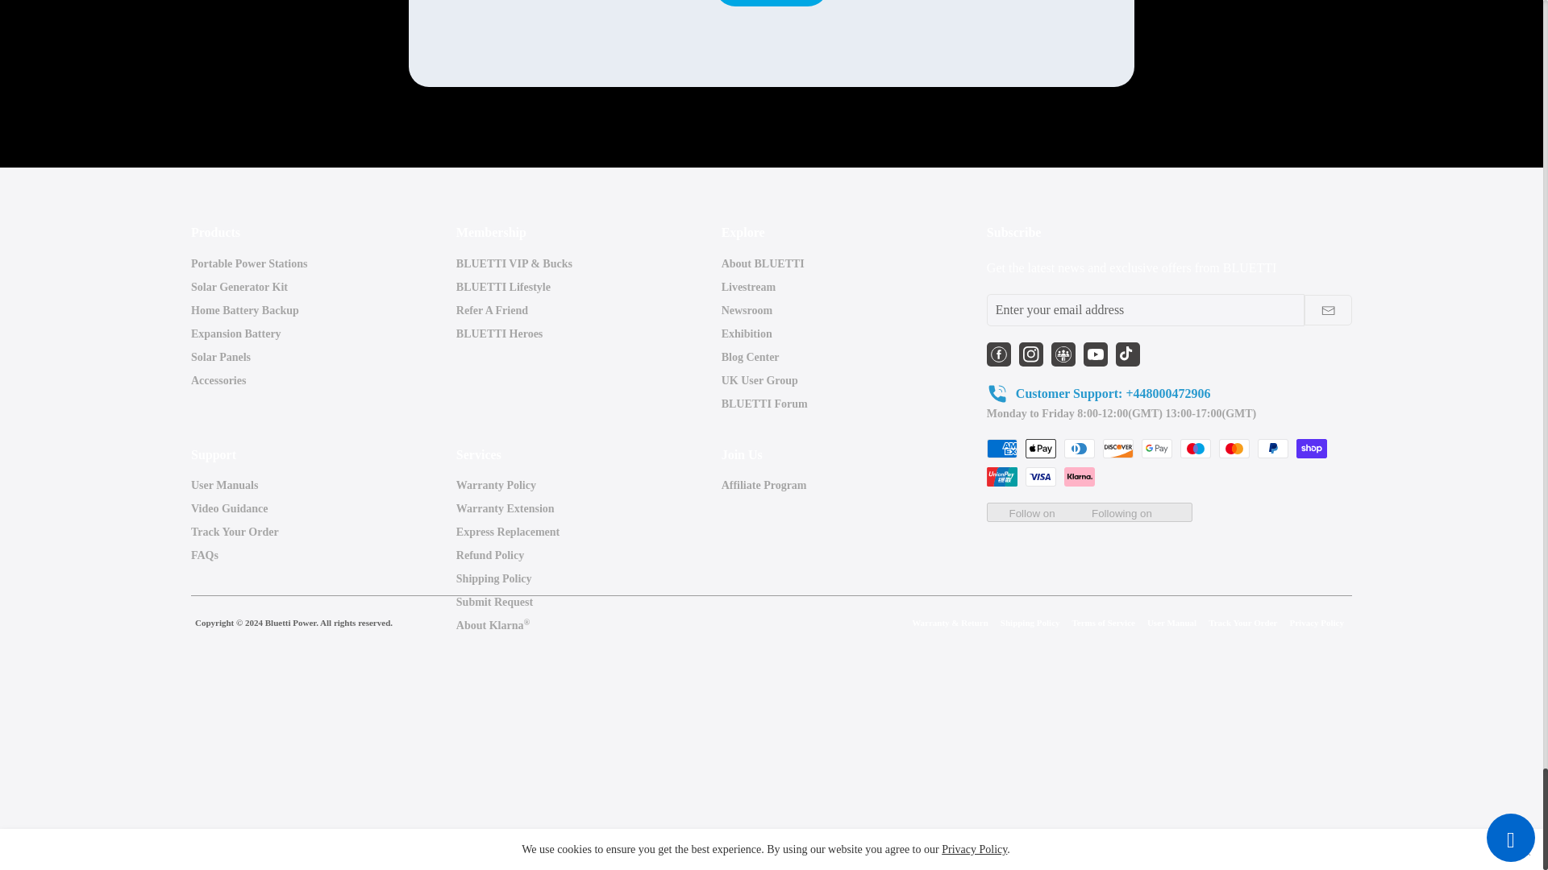  What do you see at coordinates (1040, 449) in the screenshot?
I see `Apple Pay` at bounding box center [1040, 449].